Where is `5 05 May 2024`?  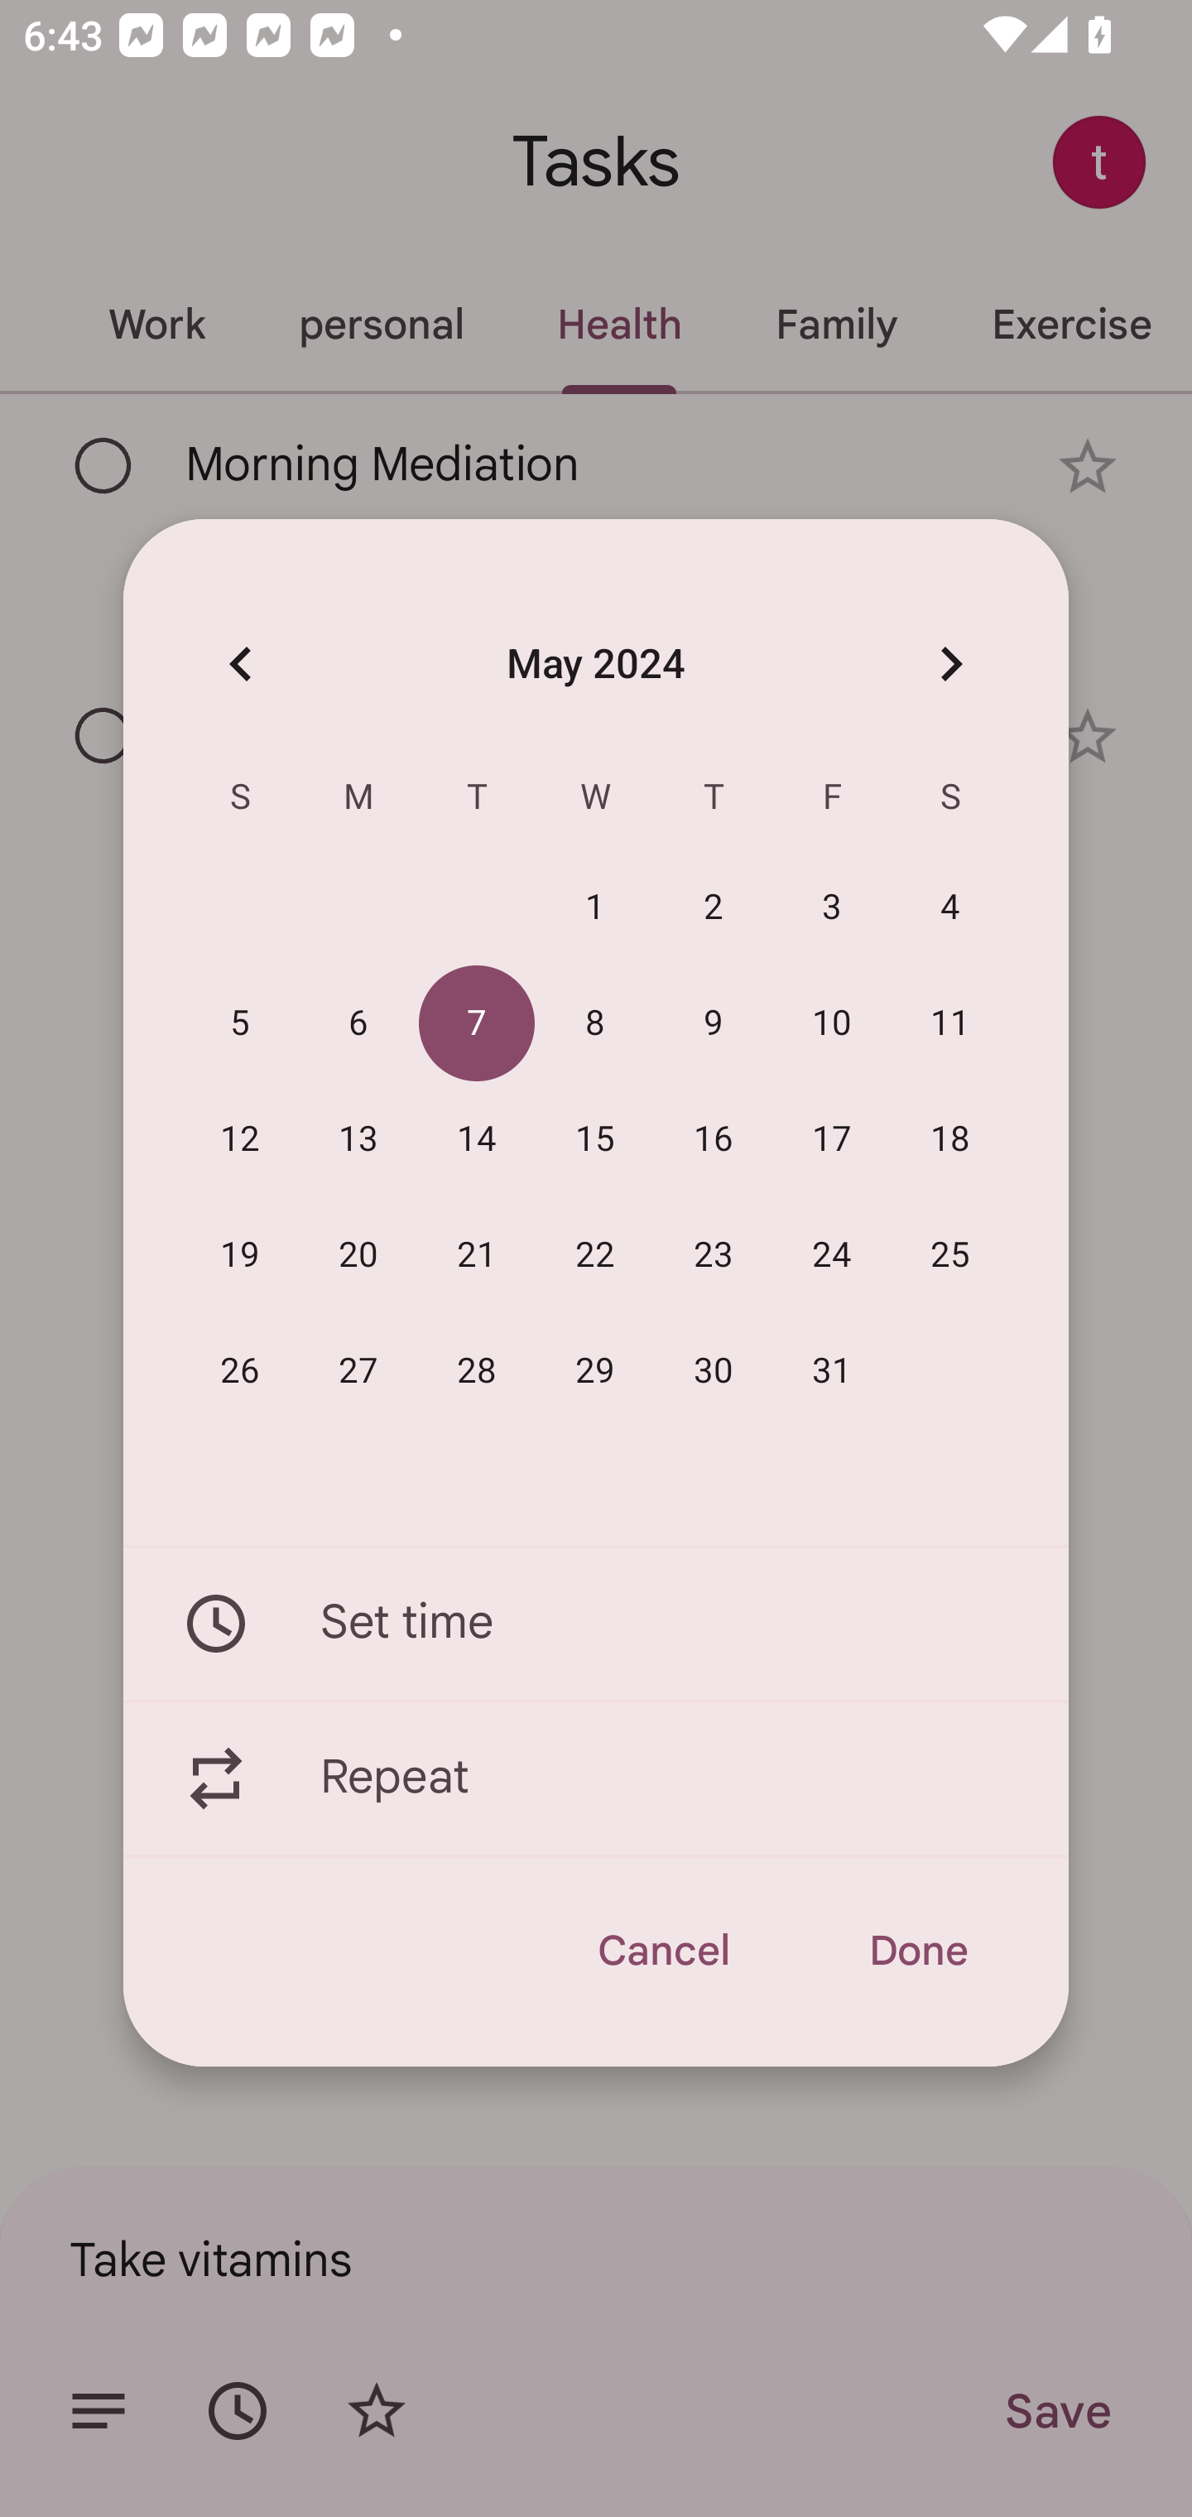
5 05 May 2024 is located at coordinates (240, 1024).